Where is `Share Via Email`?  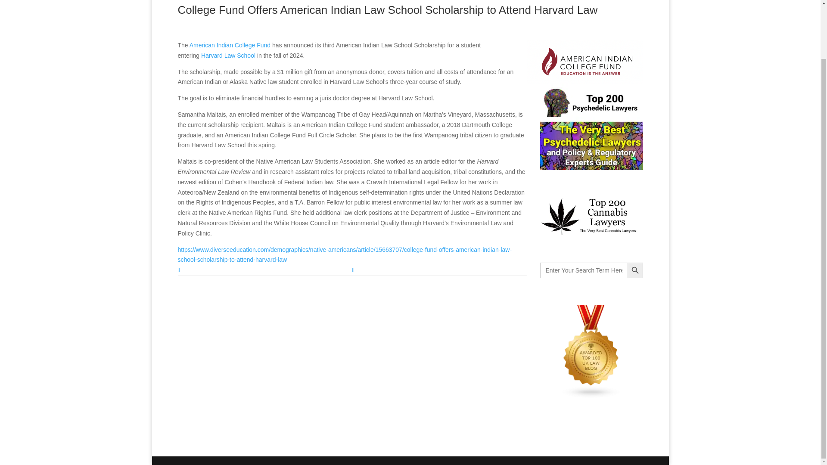 Share Via Email is located at coordinates (439, 270).